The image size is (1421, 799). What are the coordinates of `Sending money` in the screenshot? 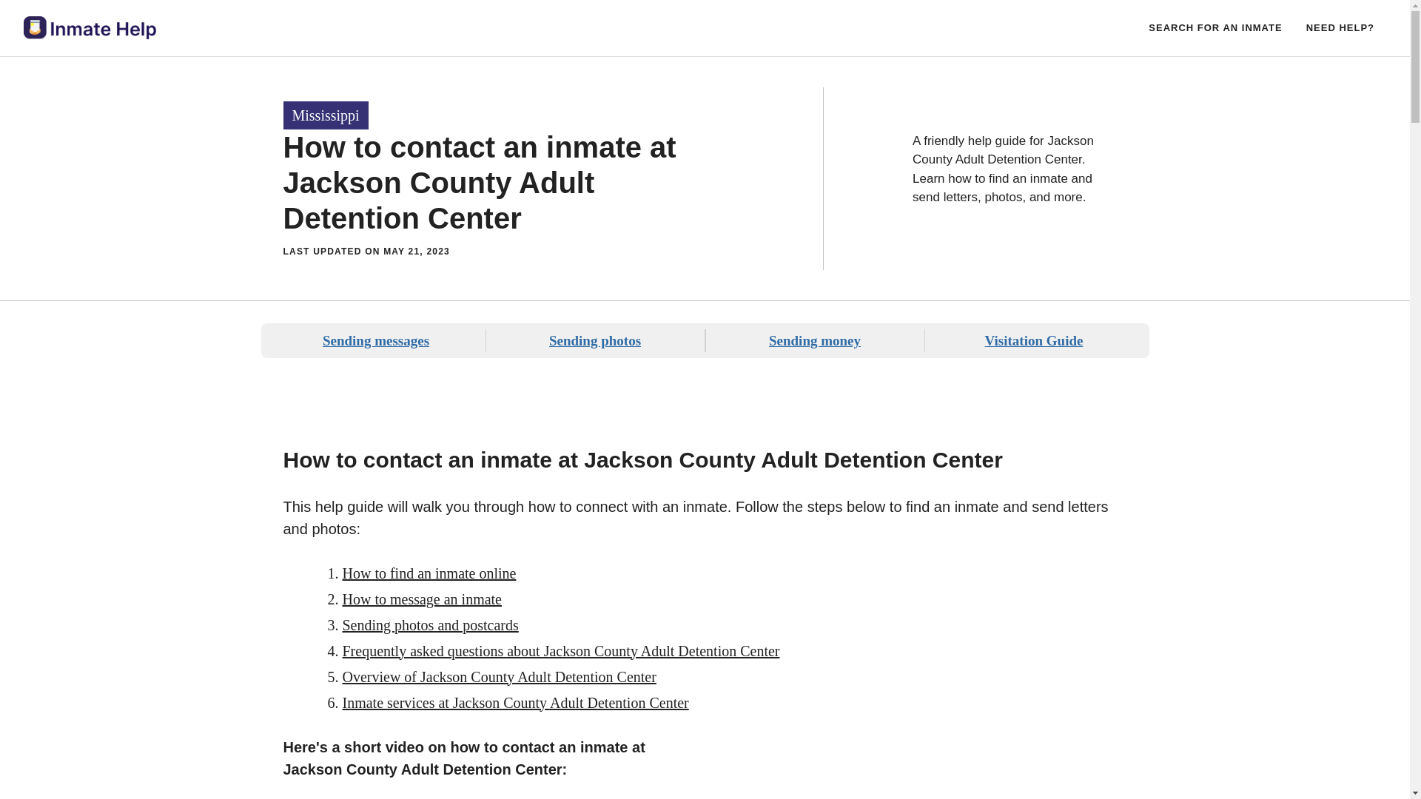 It's located at (814, 340).